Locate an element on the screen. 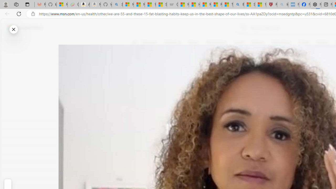  Stocks - MSN is located at coordinates (161, 5).